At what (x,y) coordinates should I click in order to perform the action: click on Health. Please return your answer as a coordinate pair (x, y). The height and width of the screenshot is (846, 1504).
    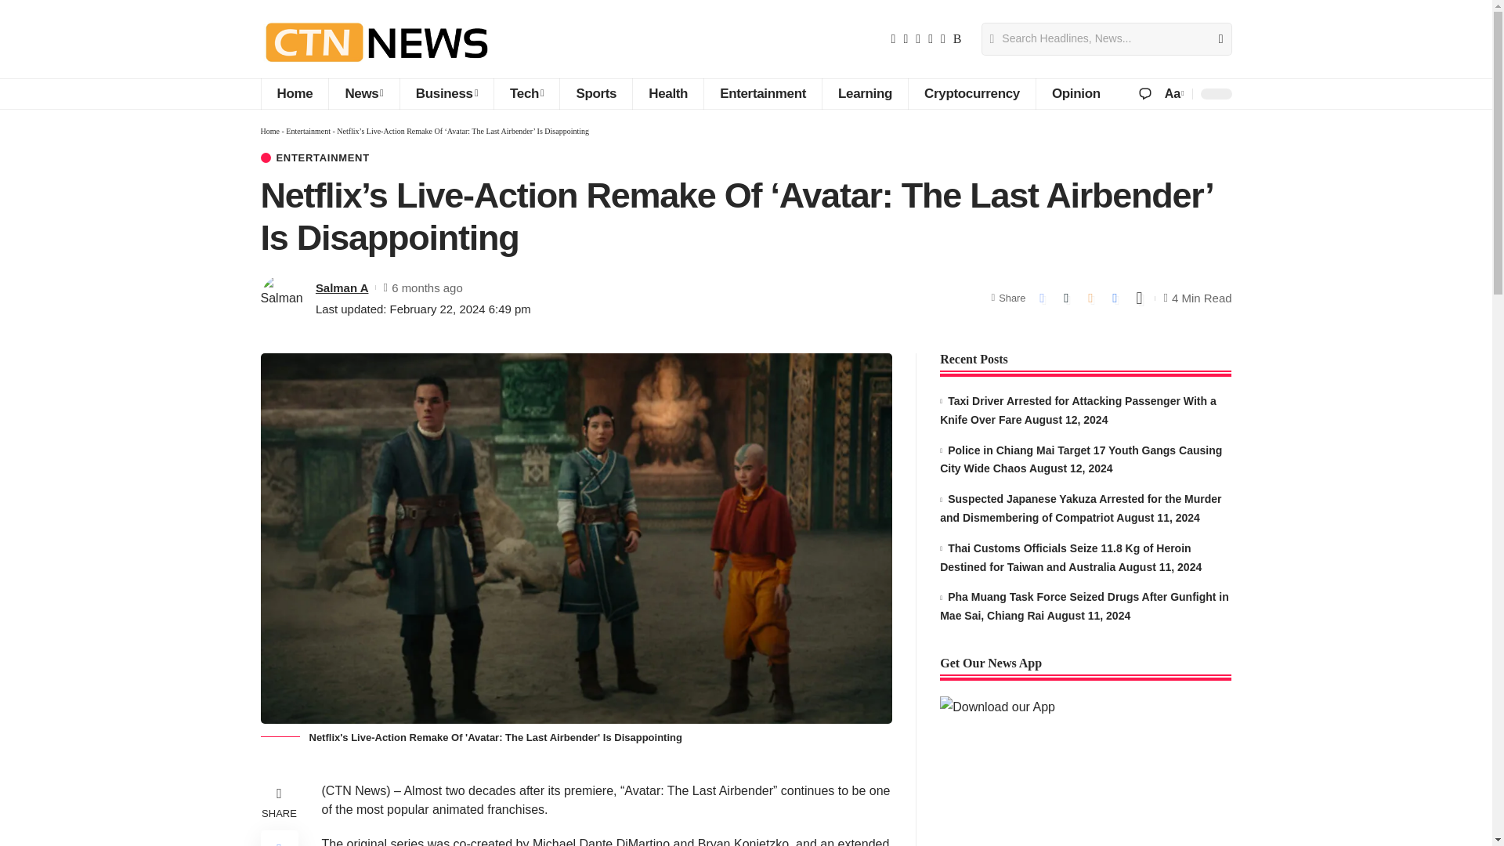
    Looking at the image, I should click on (667, 94).